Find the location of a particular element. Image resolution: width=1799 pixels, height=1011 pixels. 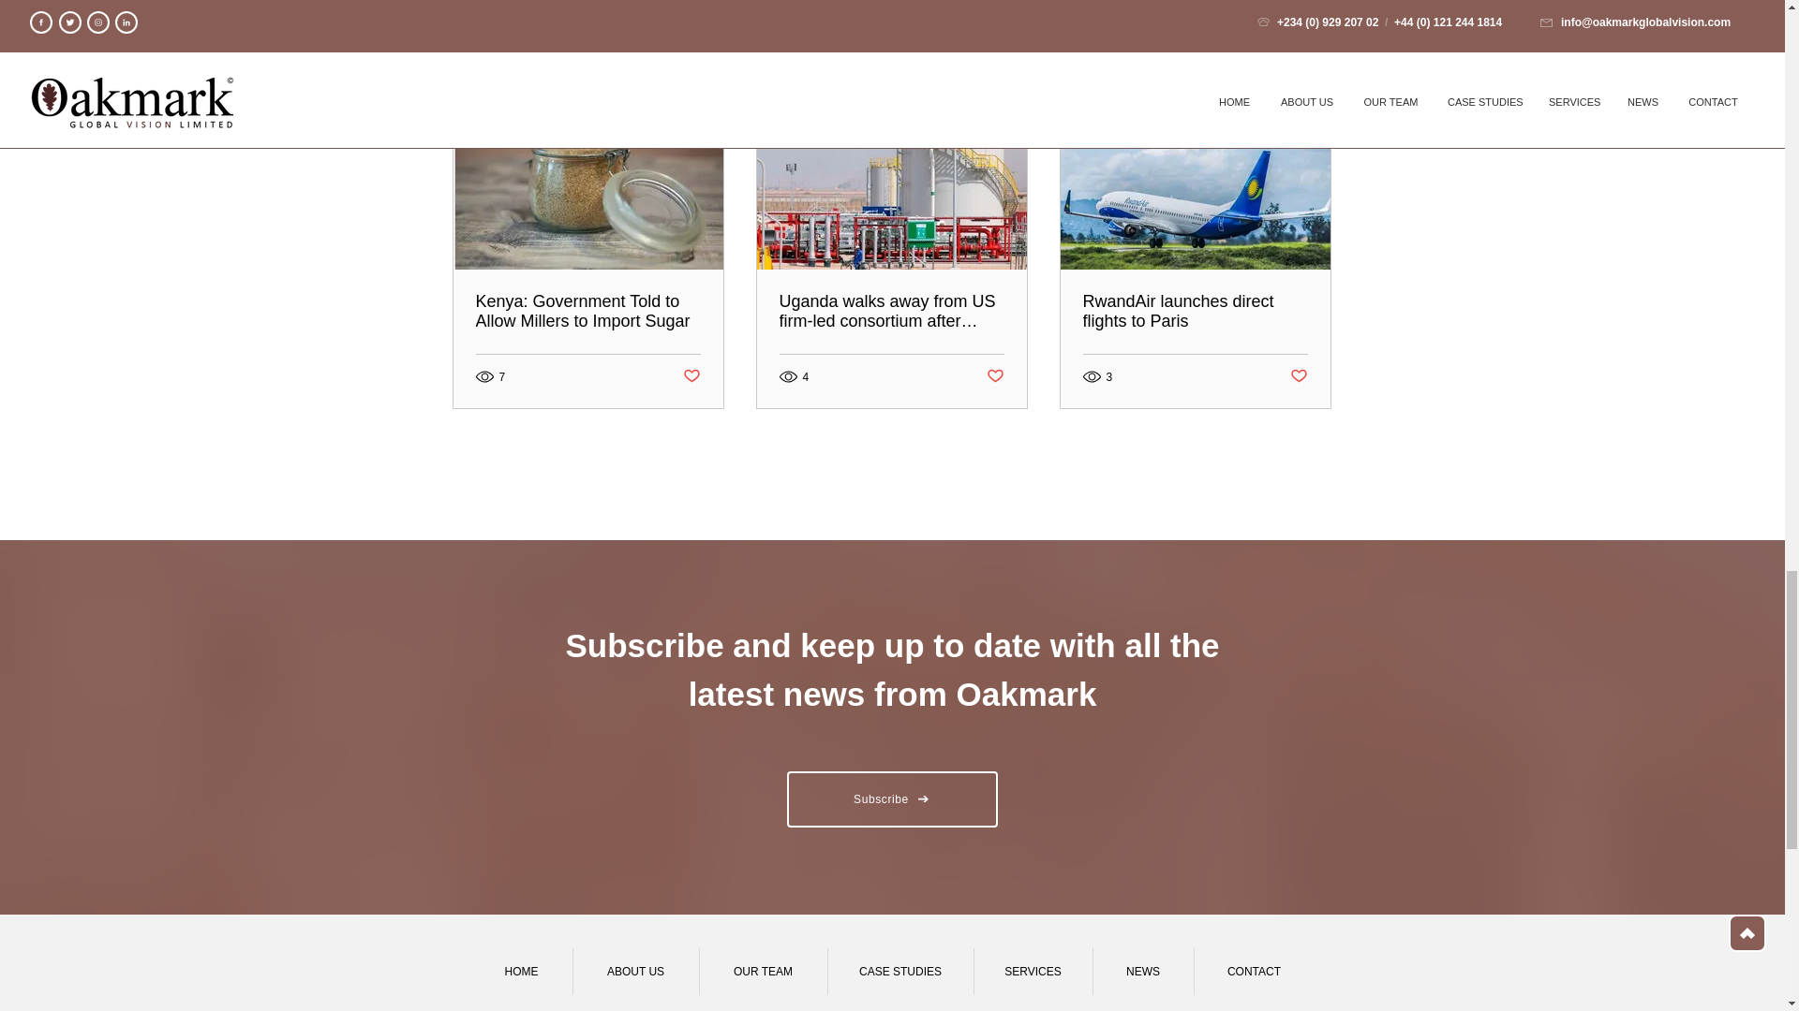

Kenya: Government Told to Allow Millers to Import Sugar is located at coordinates (588, 312).